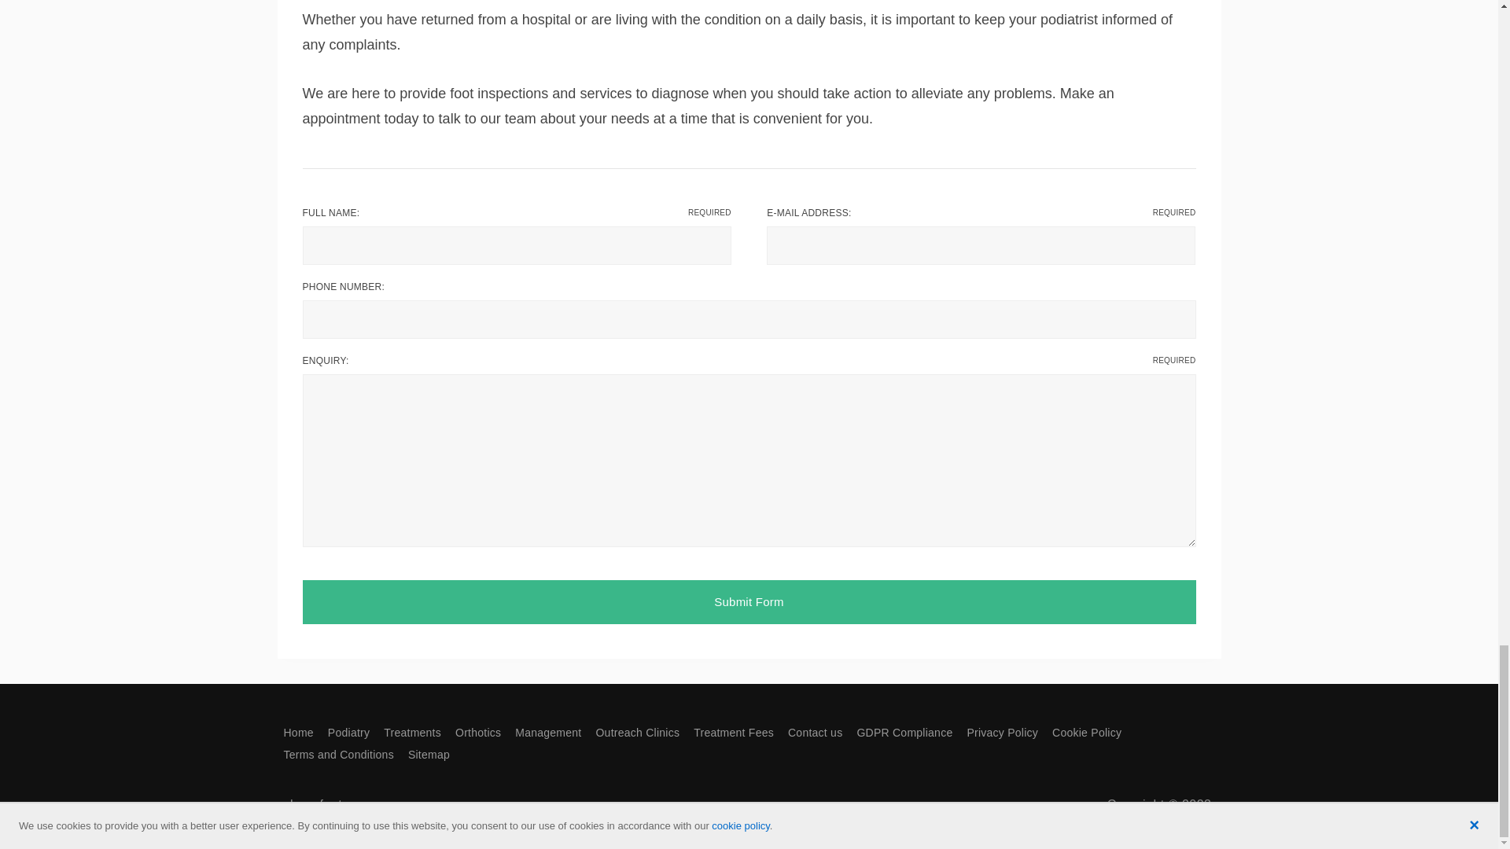  What do you see at coordinates (1002, 733) in the screenshot?
I see `Privacy Policy` at bounding box center [1002, 733].